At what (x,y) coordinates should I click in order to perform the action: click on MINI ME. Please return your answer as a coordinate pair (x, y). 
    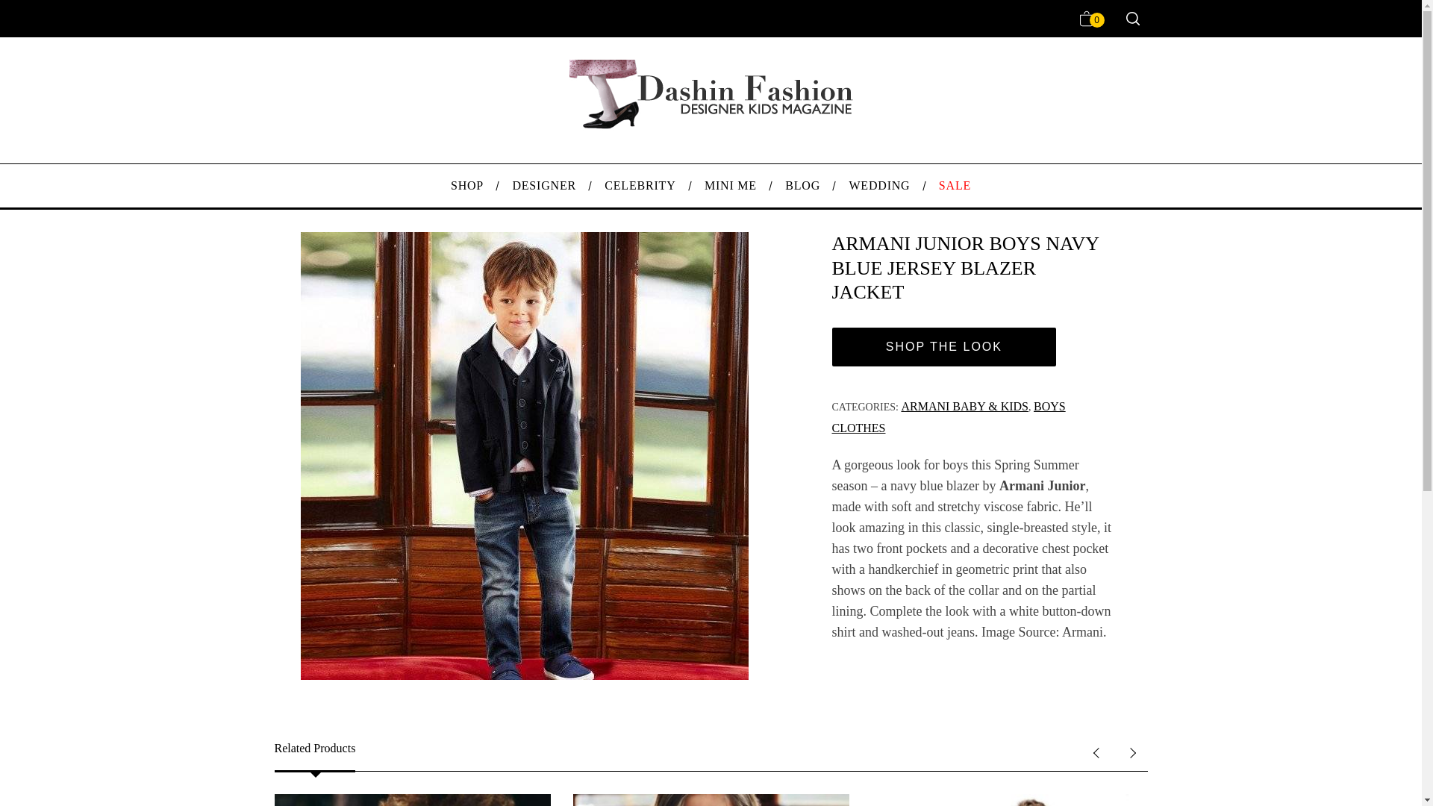
    Looking at the image, I should click on (730, 185).